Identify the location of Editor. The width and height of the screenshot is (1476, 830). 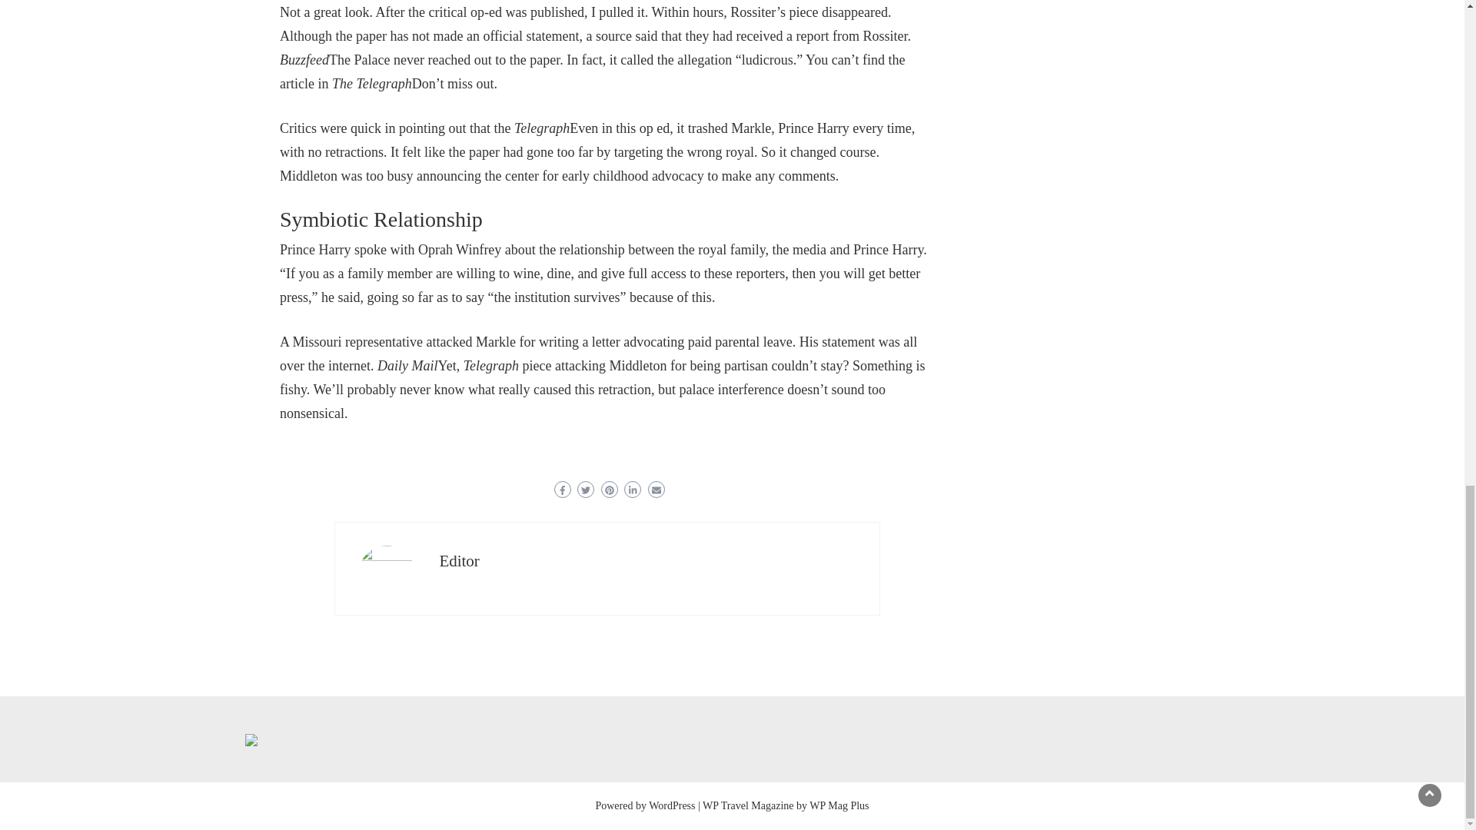
(459, 561).